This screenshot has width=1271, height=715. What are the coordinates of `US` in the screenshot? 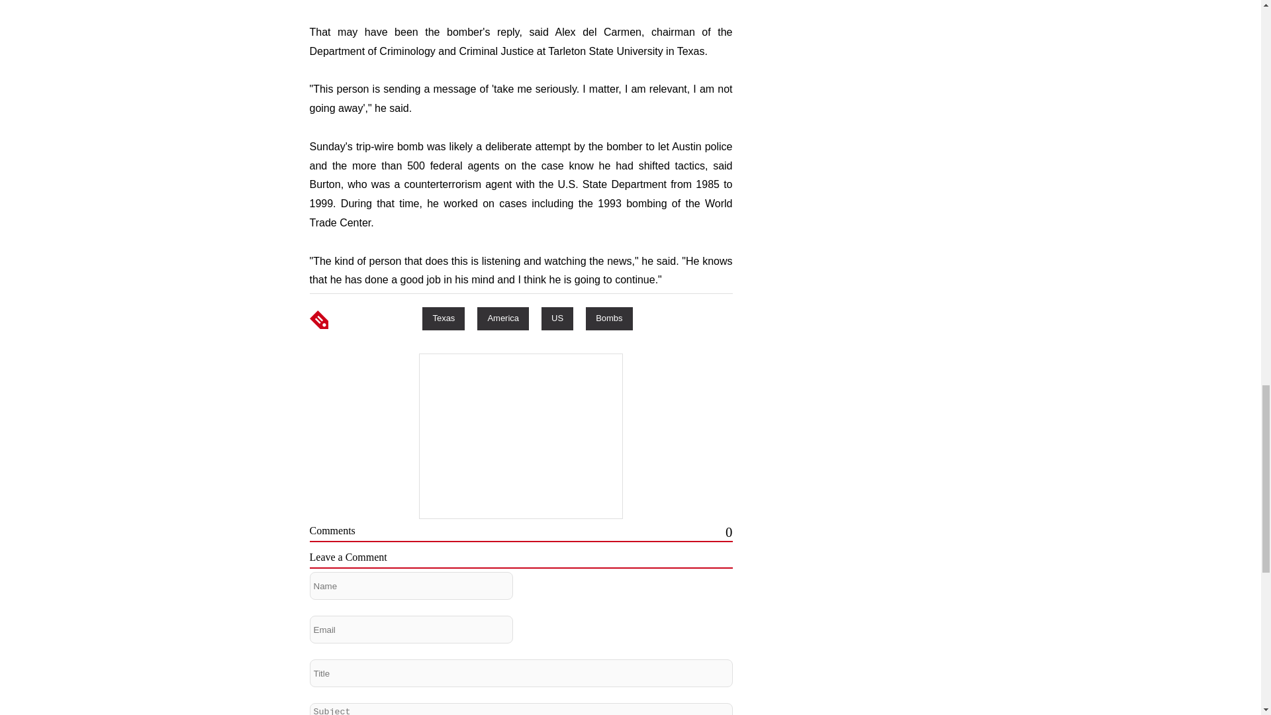 It's located at (557, 318).